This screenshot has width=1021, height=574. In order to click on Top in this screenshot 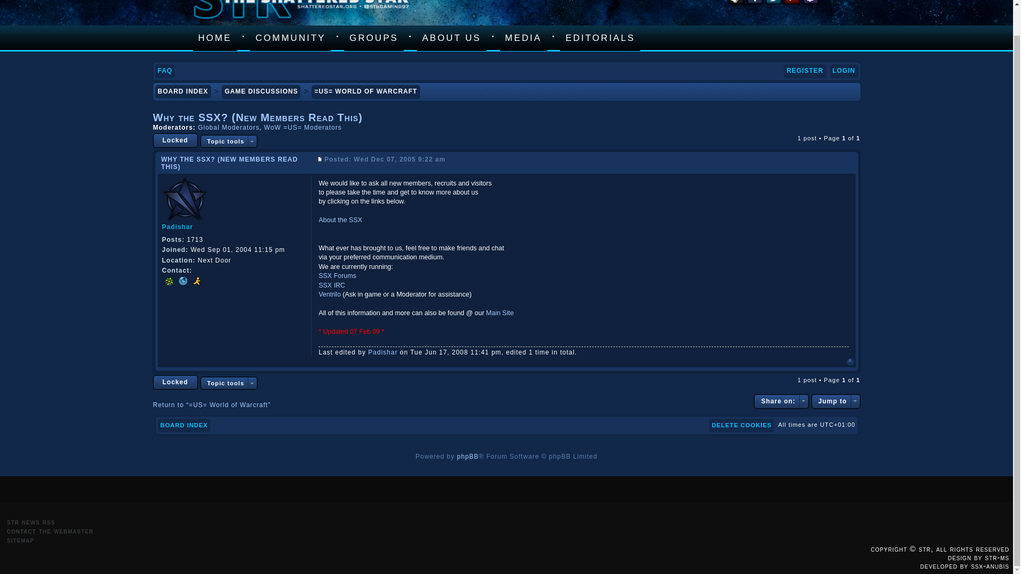, I will do `click(850, 361)`.